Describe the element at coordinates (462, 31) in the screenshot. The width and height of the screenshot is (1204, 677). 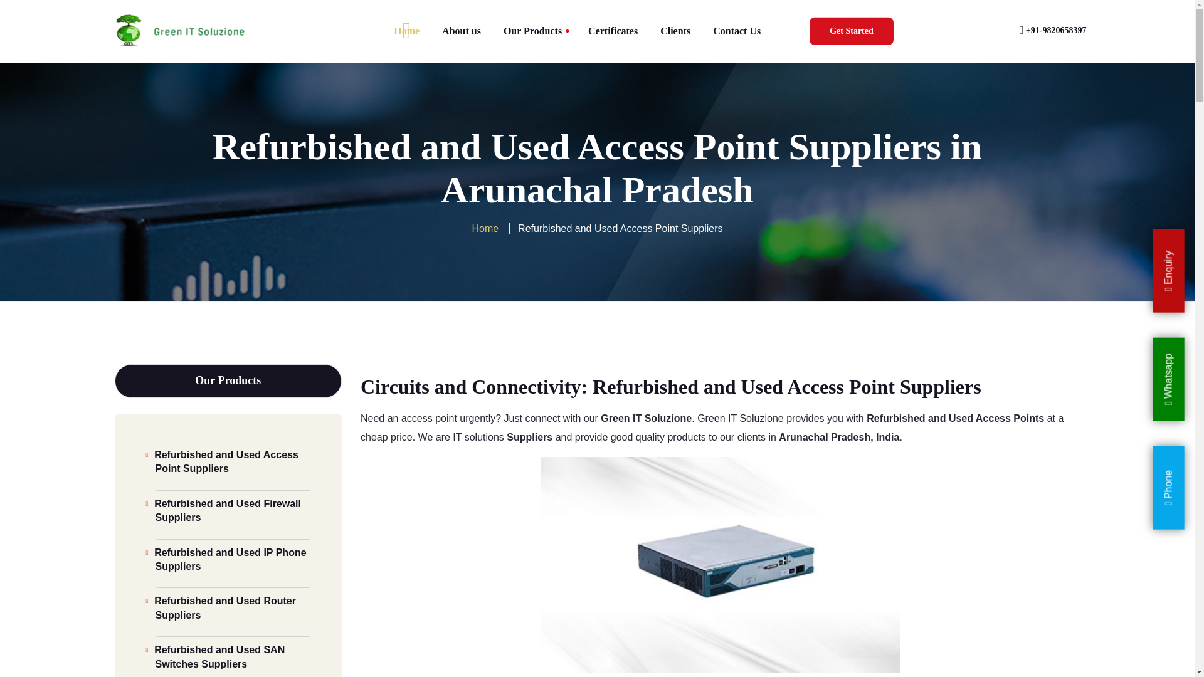
I see `About us` at that location.